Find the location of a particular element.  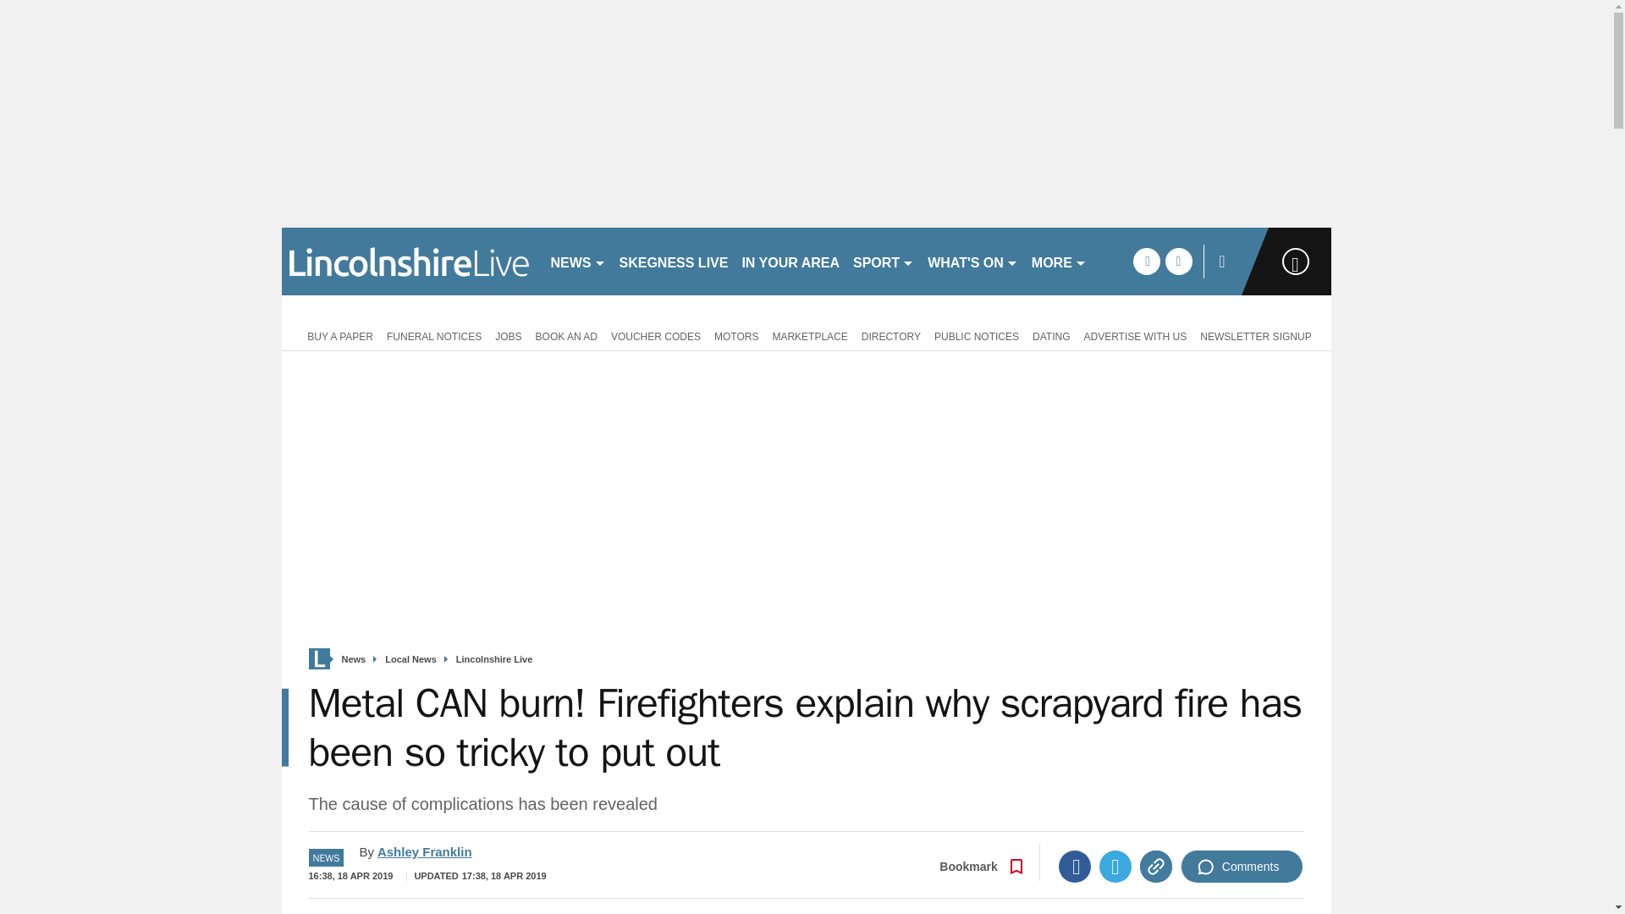

IN YOUR AREA is located at coordinates (790, 261).